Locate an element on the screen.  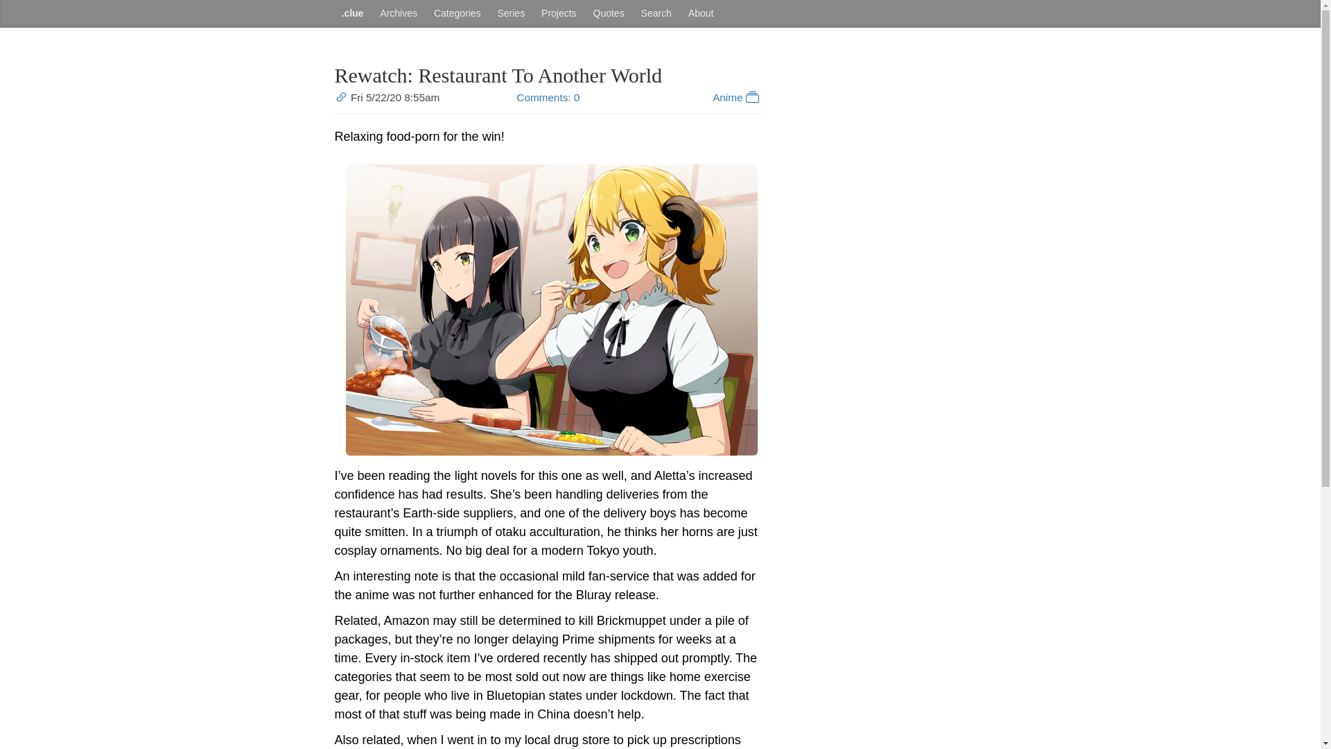
Anime   is located at coordinates (736, 97).